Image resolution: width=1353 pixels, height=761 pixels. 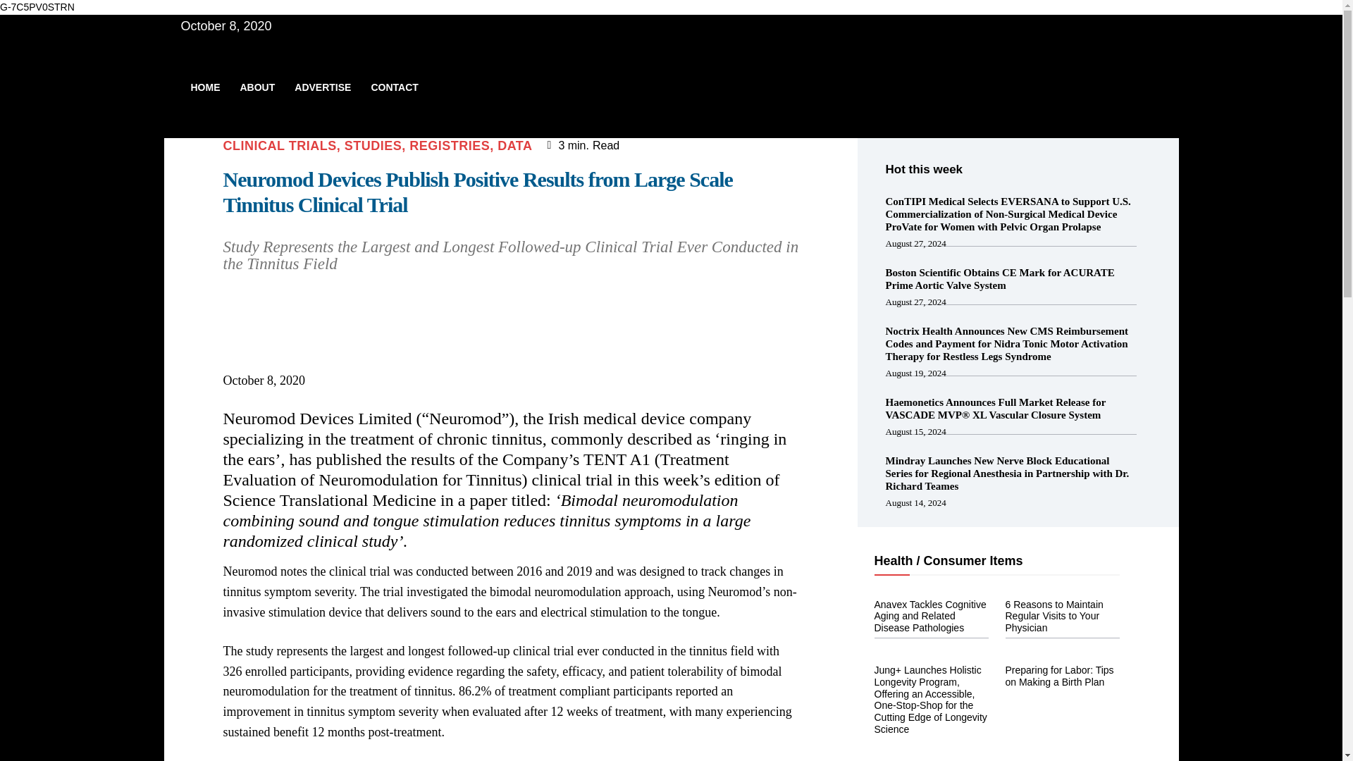 I want to click on ADVERTISE, so click(x=323, y=87).